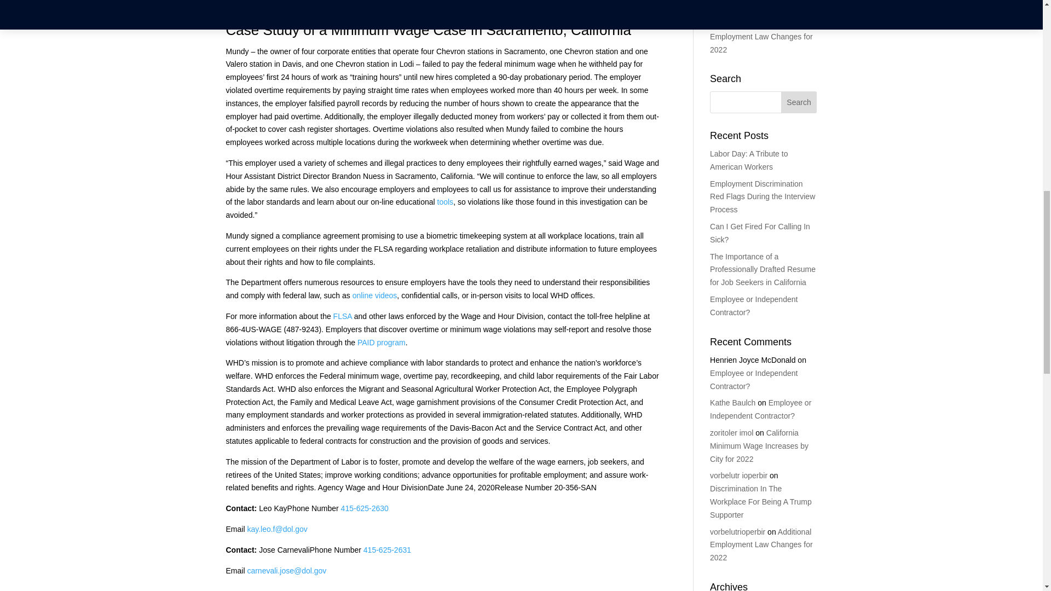 The width and height of the screenshot is (1051, 591). Describe the element at coordinates (749, 160) in the screenshot. I see `Labor Day: A Tribute to American Workers` at that location.